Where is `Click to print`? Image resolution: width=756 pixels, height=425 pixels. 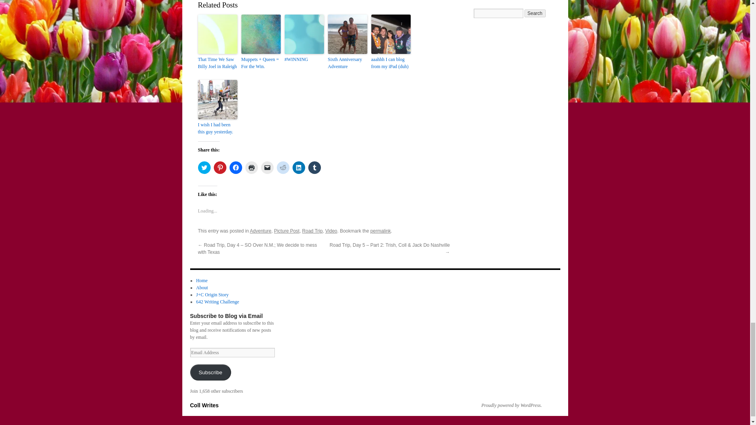
Click to print is located at coordinates (251, 168).